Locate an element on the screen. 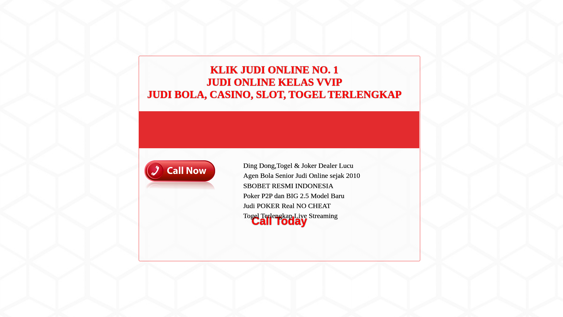  RSS is located at coordinates (378, 237).